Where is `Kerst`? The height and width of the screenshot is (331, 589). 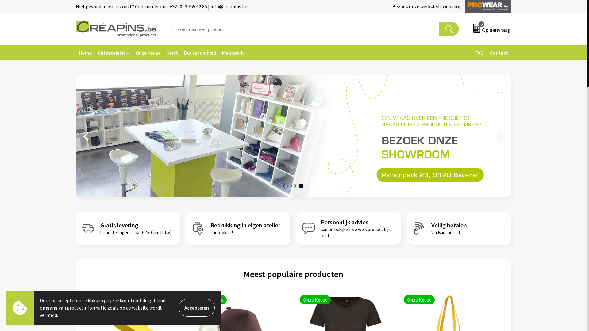
Kerst is located at coordinates (172, 53).